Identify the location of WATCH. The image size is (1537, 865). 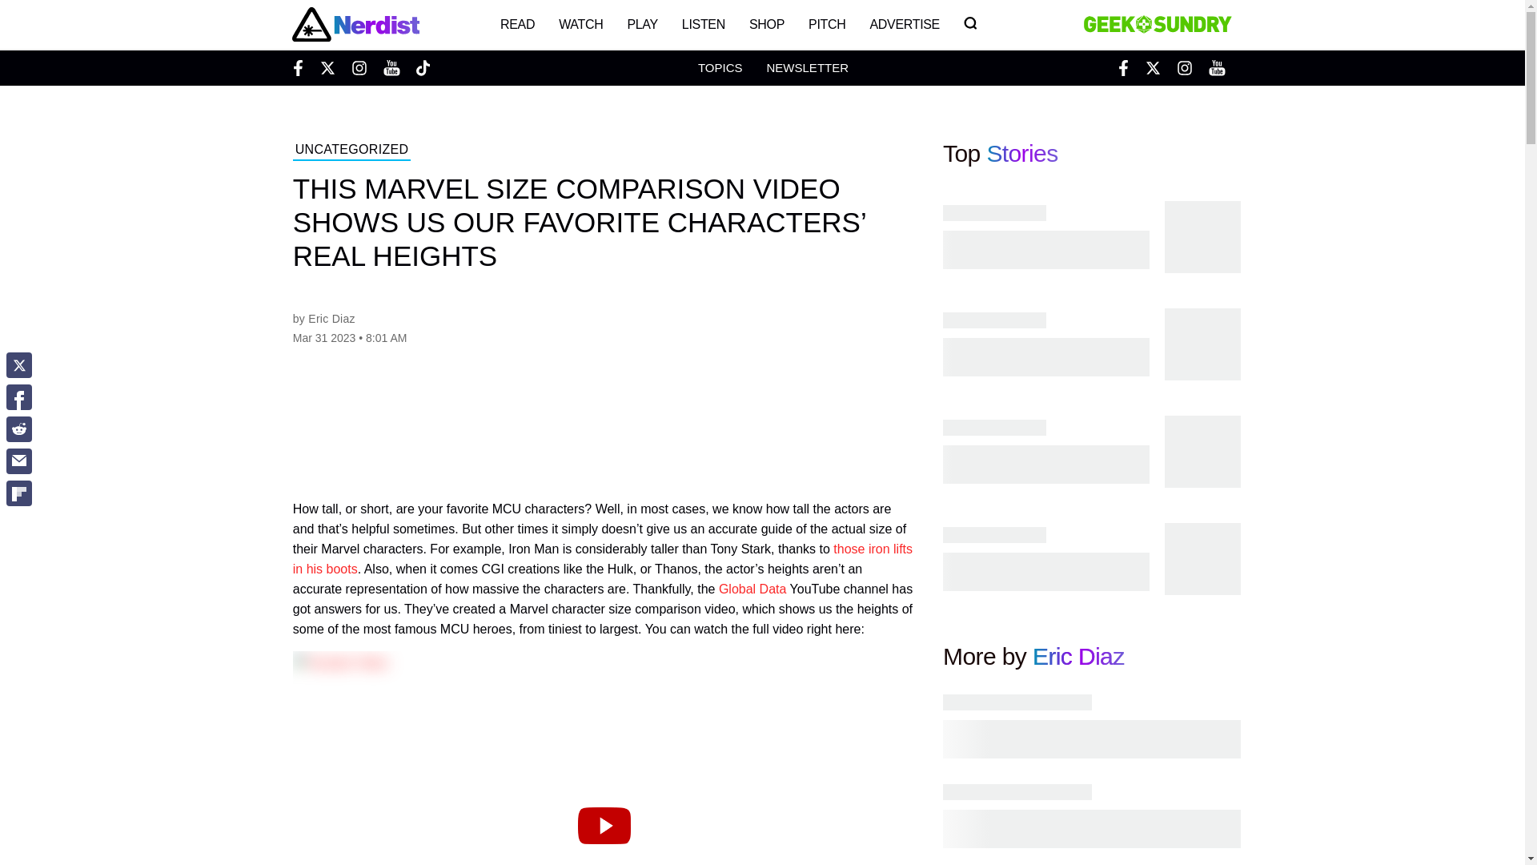
(581, 24).